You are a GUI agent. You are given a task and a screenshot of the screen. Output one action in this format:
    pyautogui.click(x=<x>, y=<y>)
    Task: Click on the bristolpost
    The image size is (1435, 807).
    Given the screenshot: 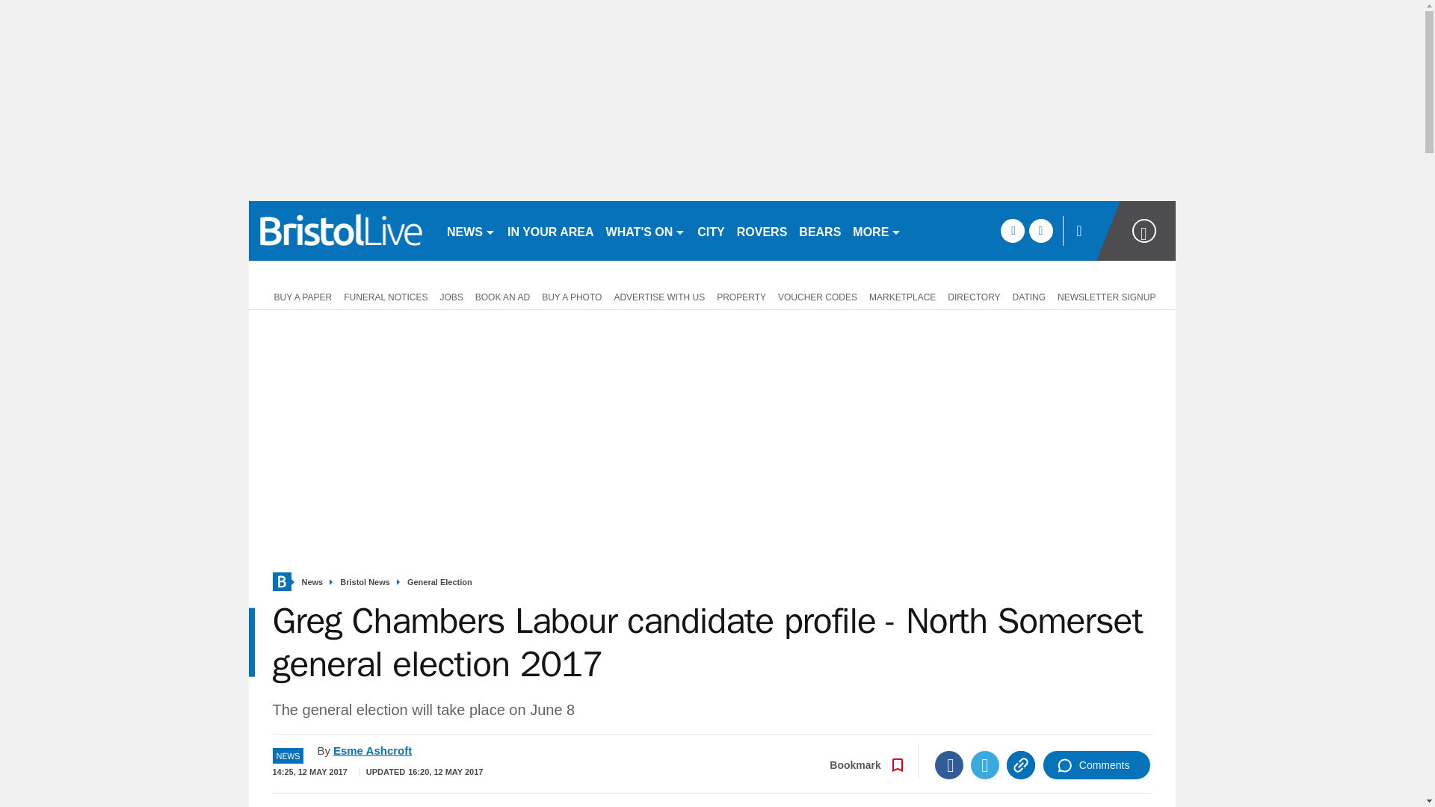 What is the action you would take?
    pyautogui.click(x=341, y=230)
    